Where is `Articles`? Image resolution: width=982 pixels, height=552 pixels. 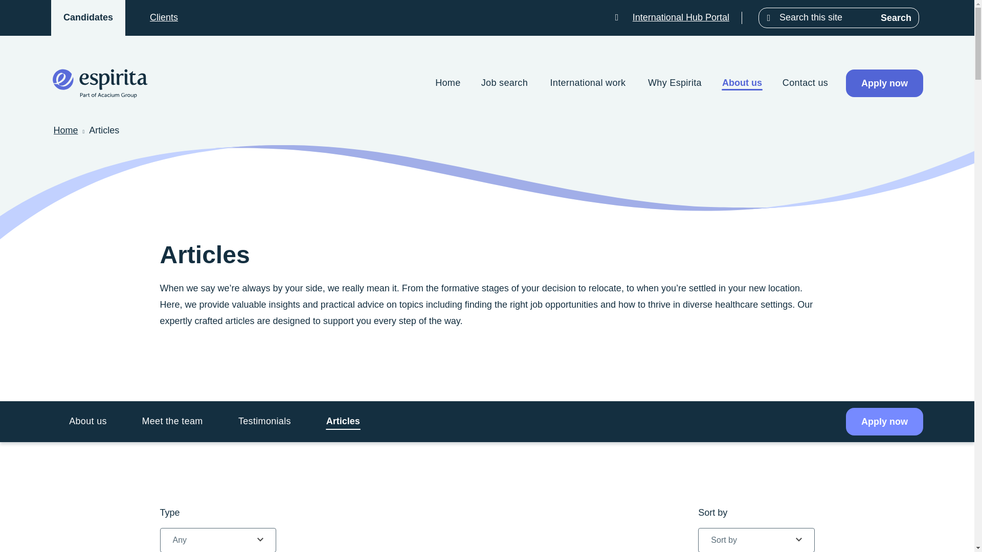 Articles is located at coordinates (343, 421).